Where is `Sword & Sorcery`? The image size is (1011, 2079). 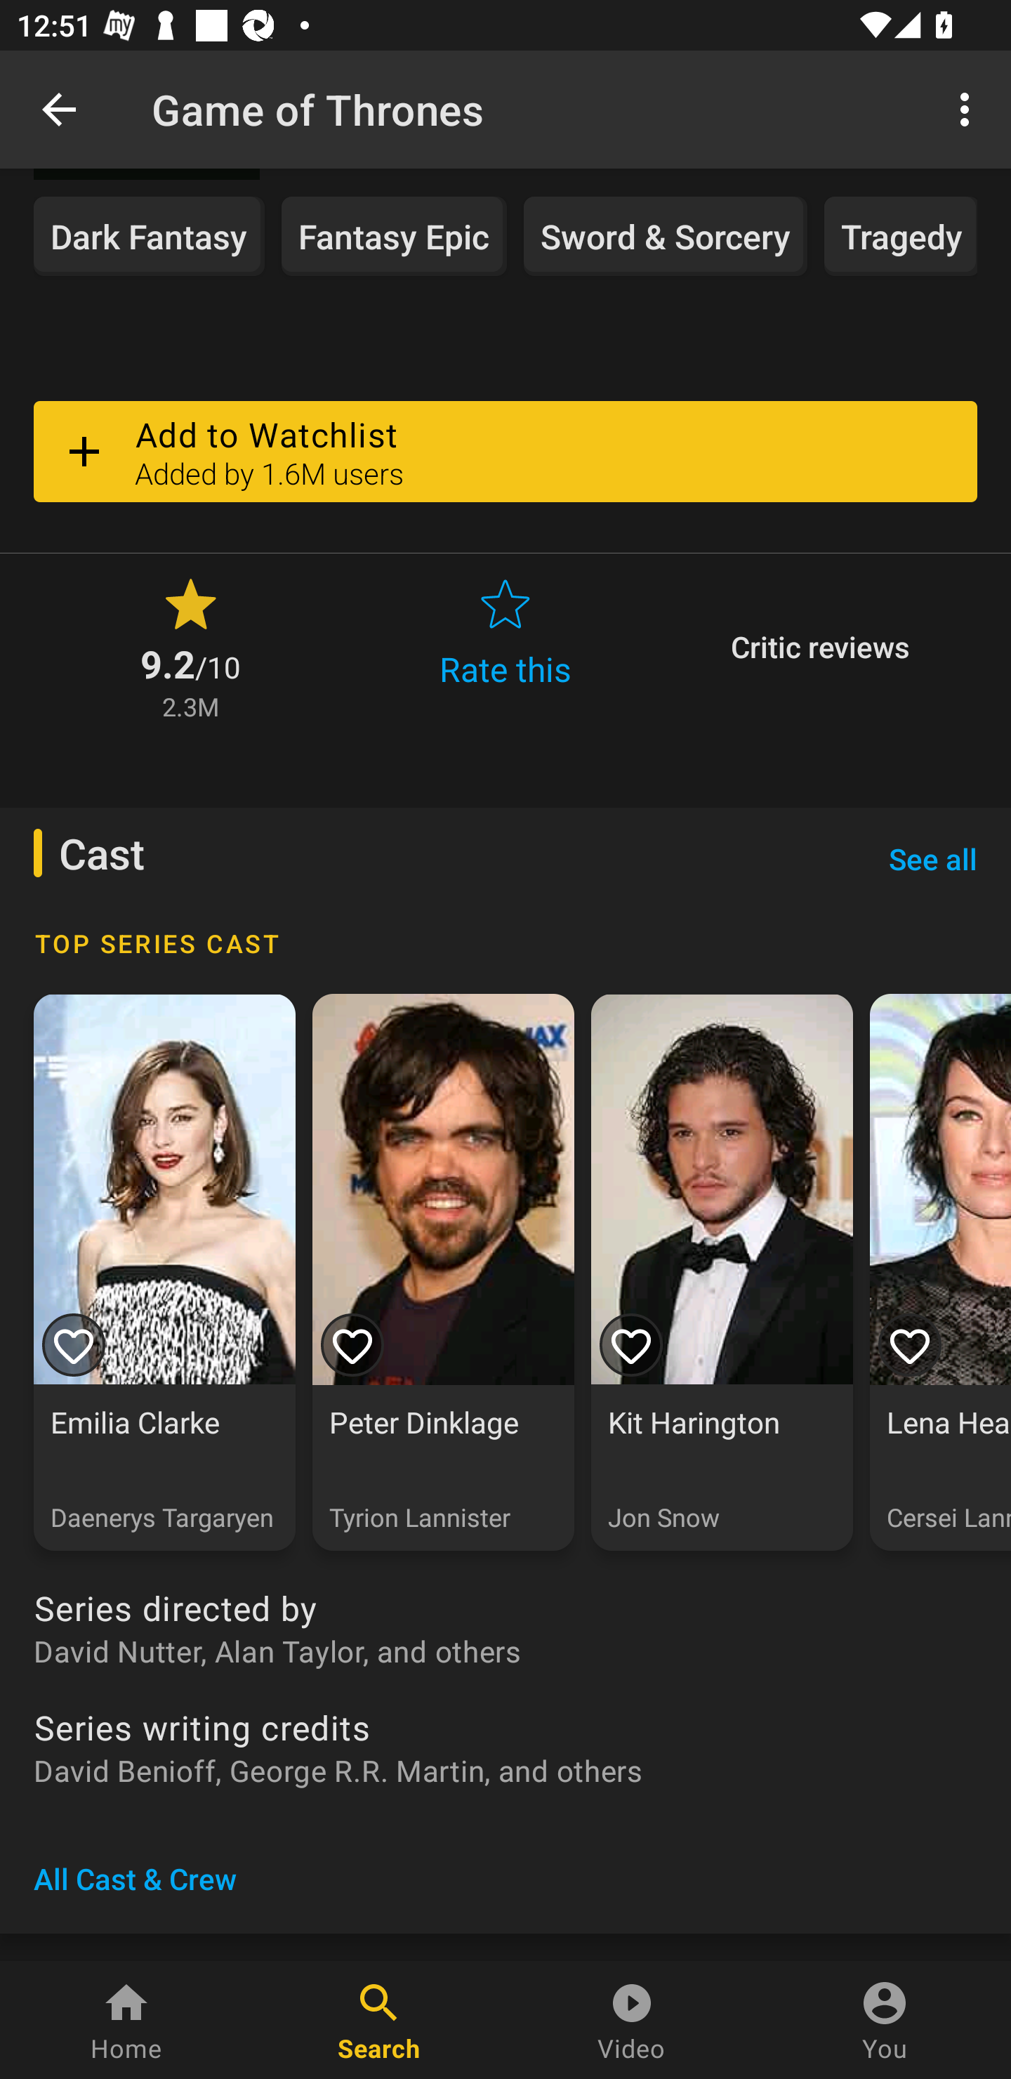 Sword & Sorcery is located at coordinates (666, 237).